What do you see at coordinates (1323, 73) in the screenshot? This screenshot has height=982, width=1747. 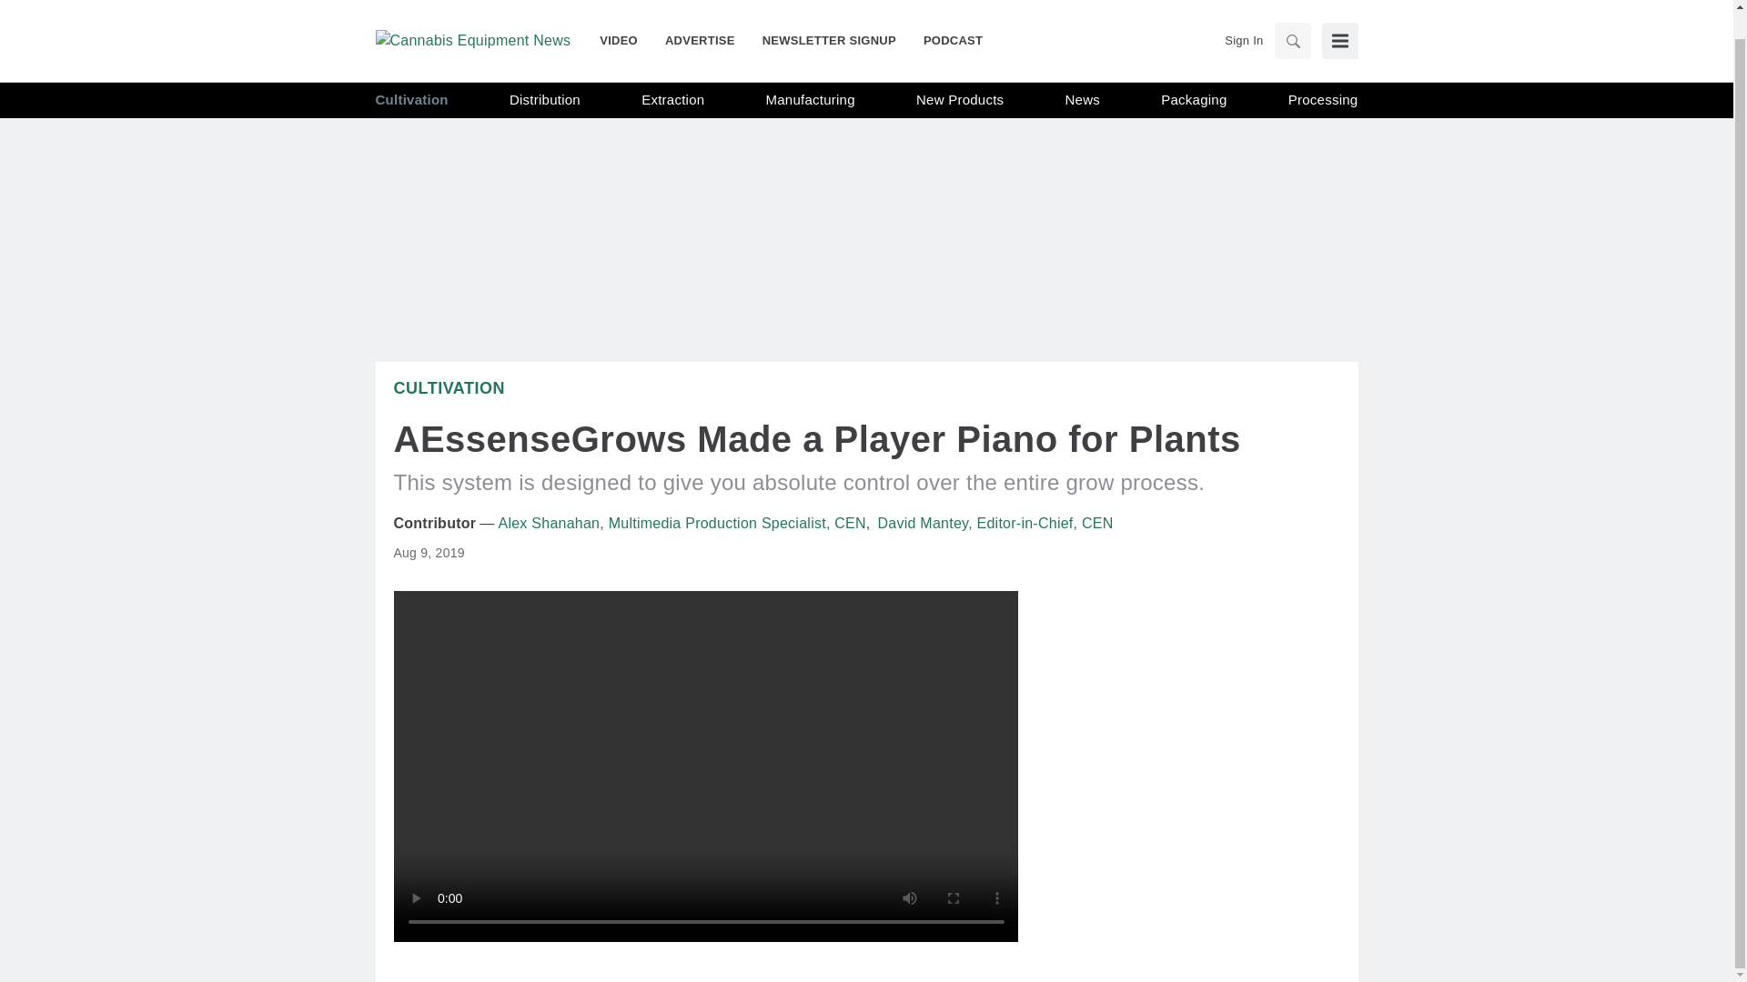 I see `Processing` at bounding box center [1323, 73].